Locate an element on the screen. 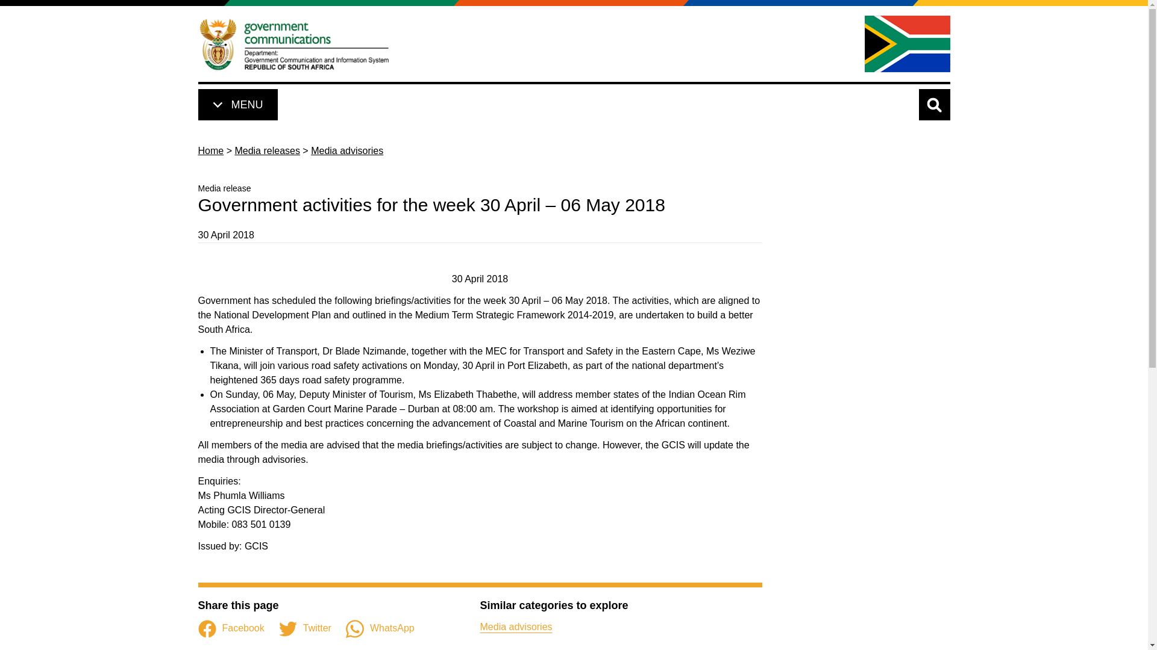  Home is located at coordinates (294, 43).